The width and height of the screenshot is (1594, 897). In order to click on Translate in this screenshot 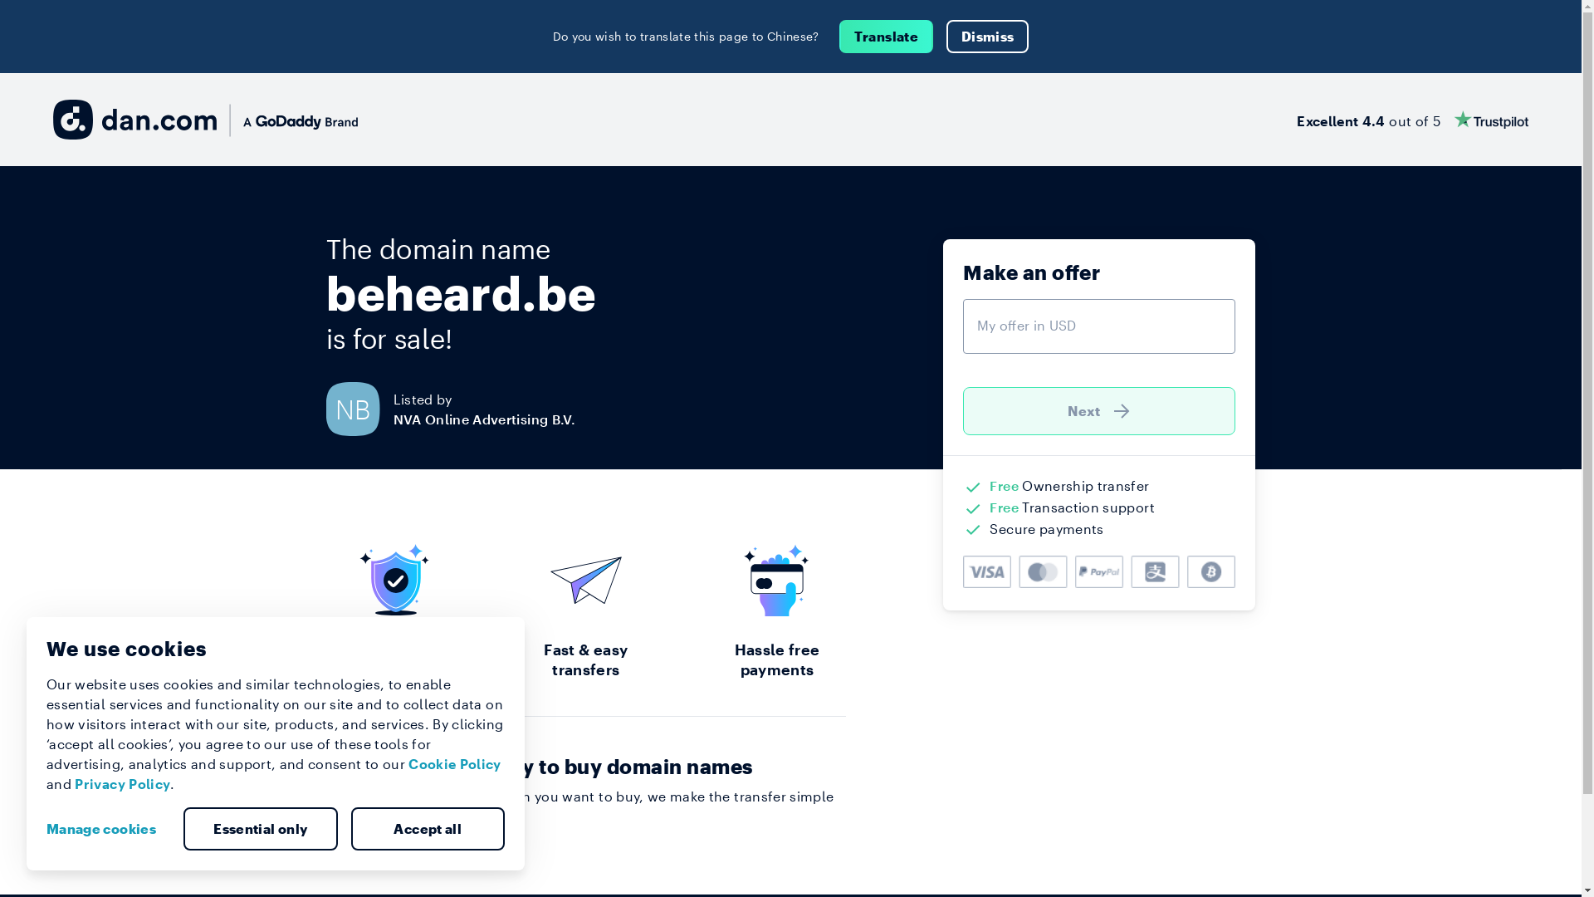, I will do `click(887, 37)`.